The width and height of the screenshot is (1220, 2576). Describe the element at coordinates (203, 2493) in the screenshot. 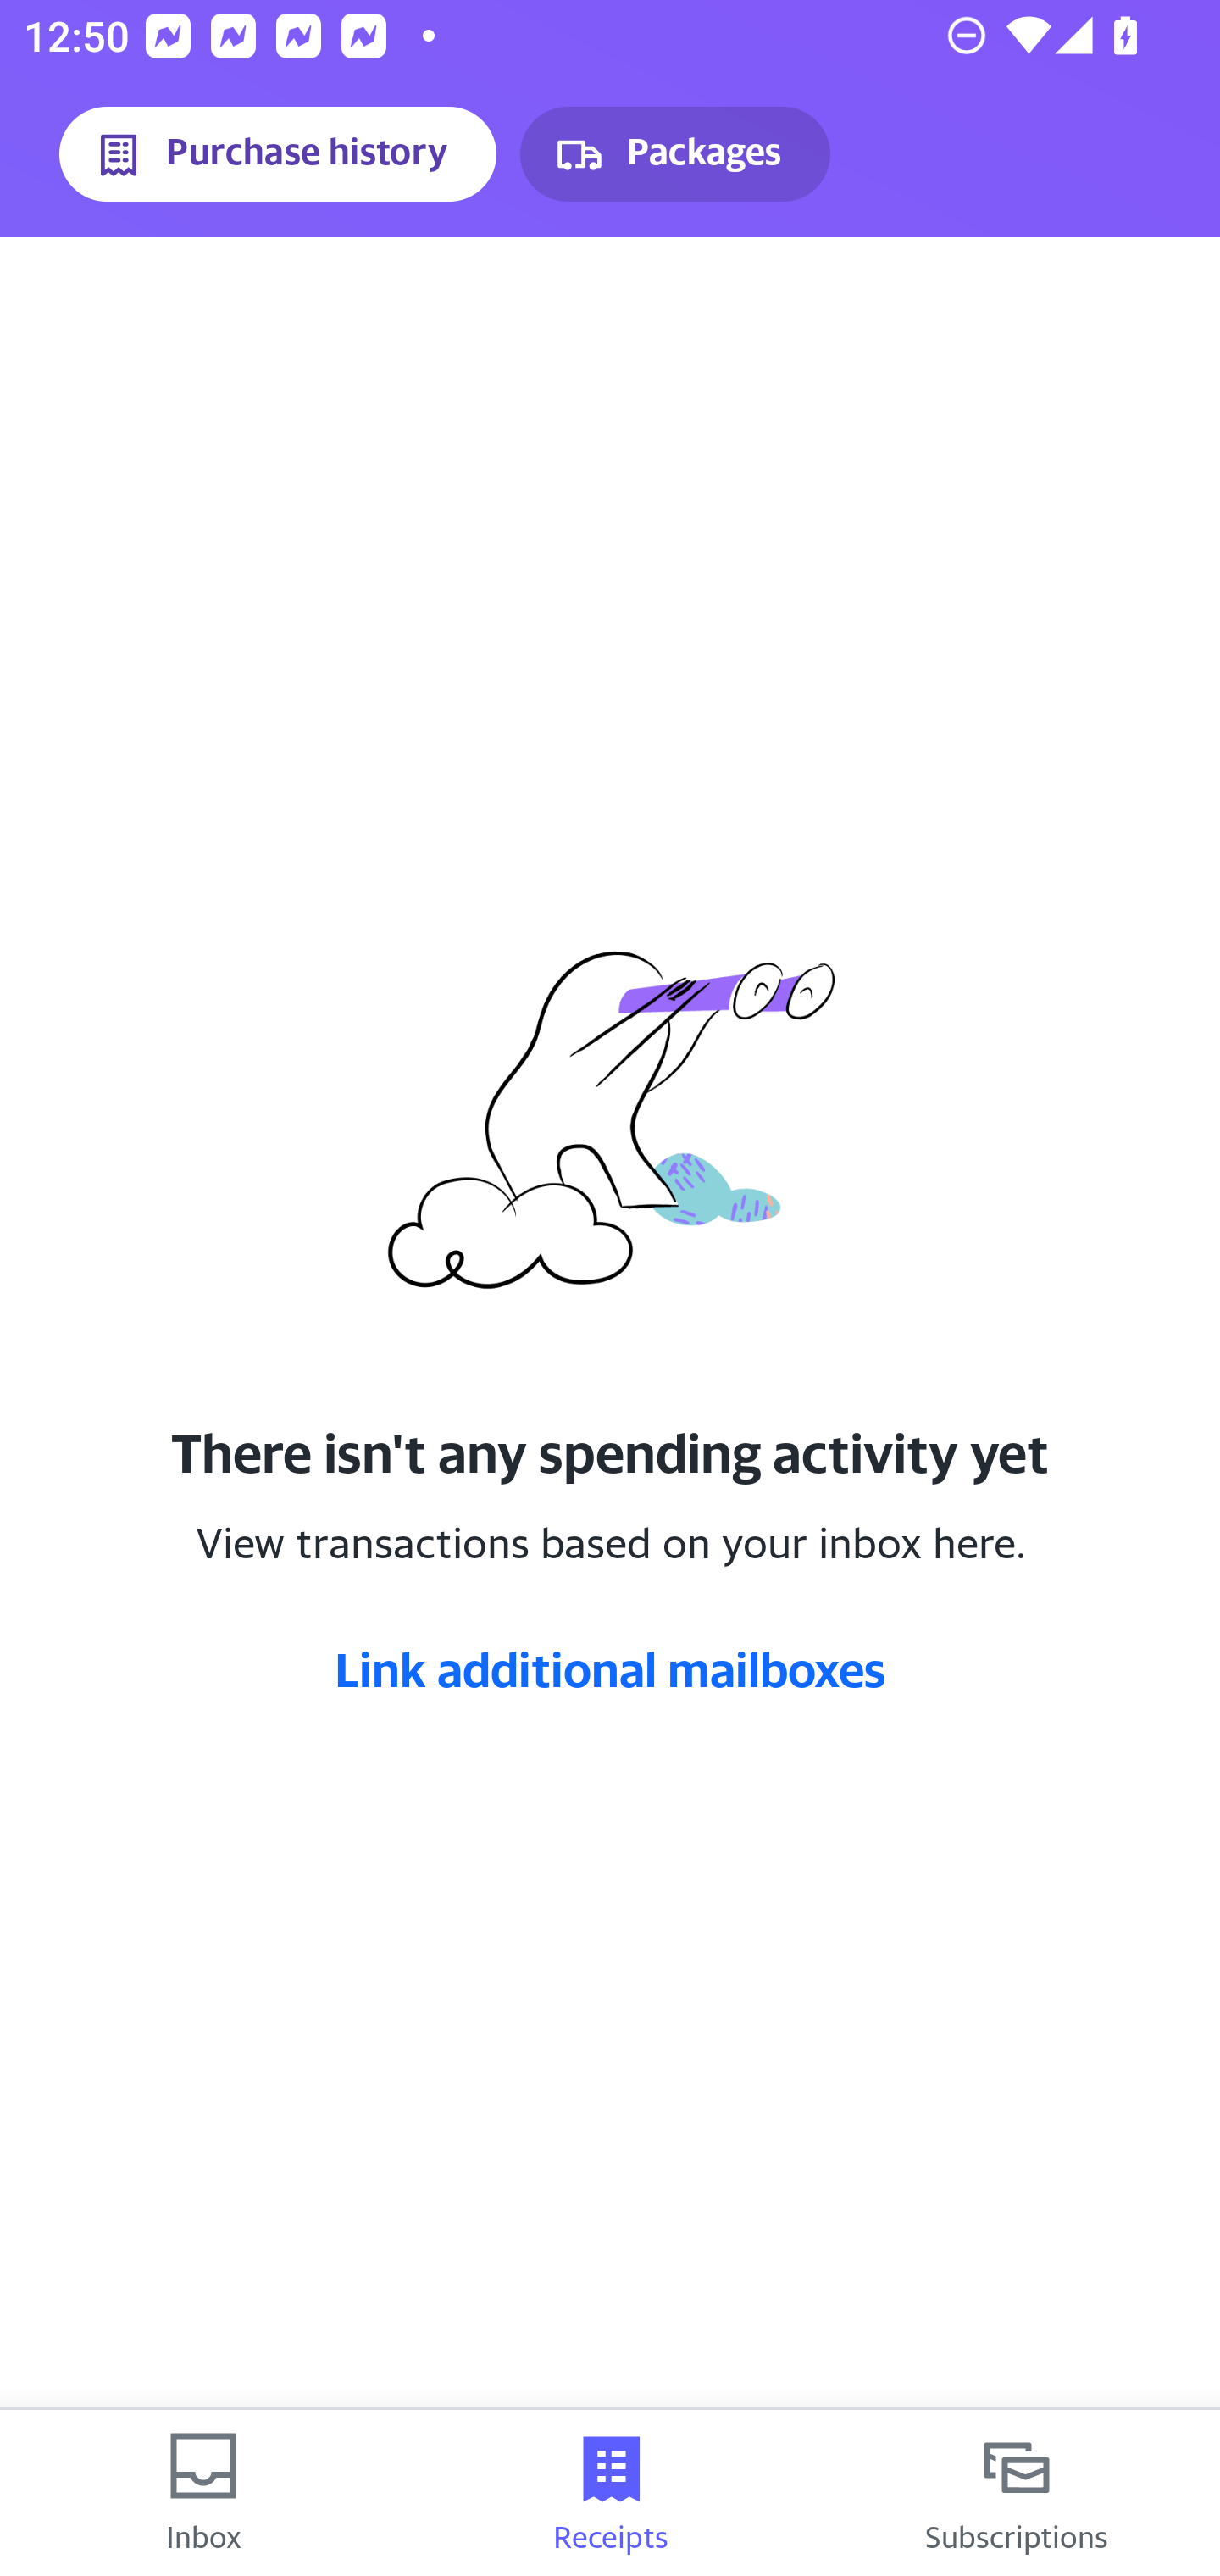

I see `Inbox` at that location.